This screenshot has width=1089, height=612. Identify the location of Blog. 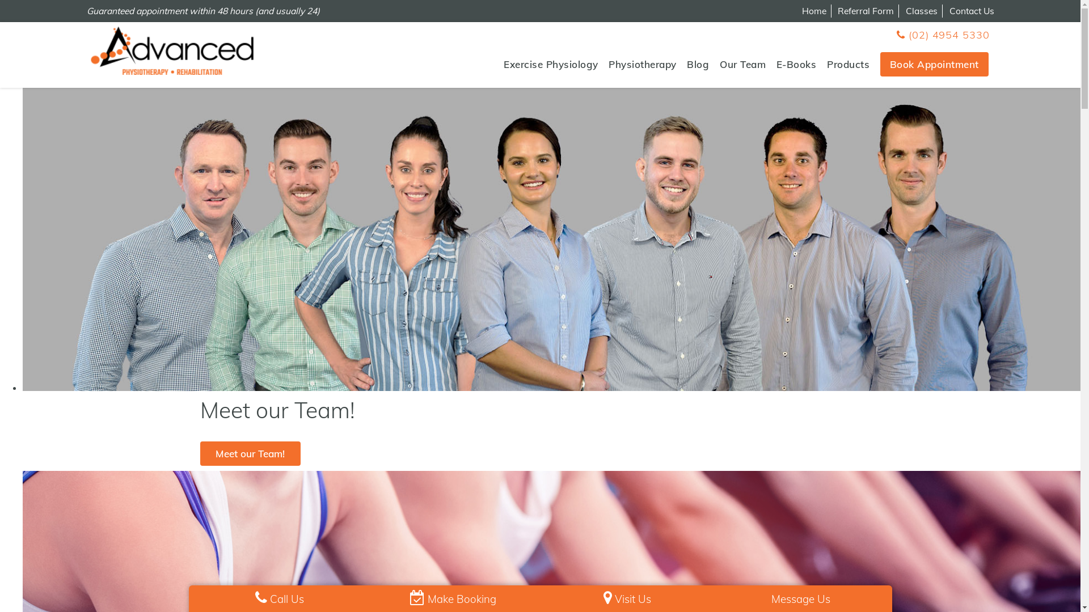
(698, 65).